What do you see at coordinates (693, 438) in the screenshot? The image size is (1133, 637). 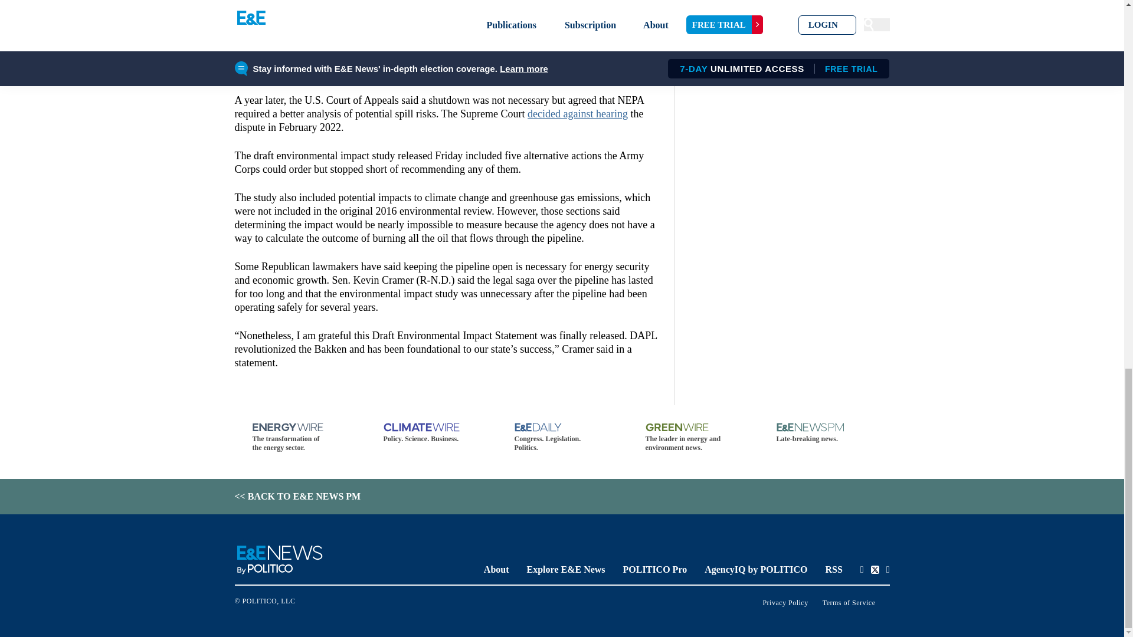 I see `The leader in energy and environment news.` at bounding box center [693, 438].